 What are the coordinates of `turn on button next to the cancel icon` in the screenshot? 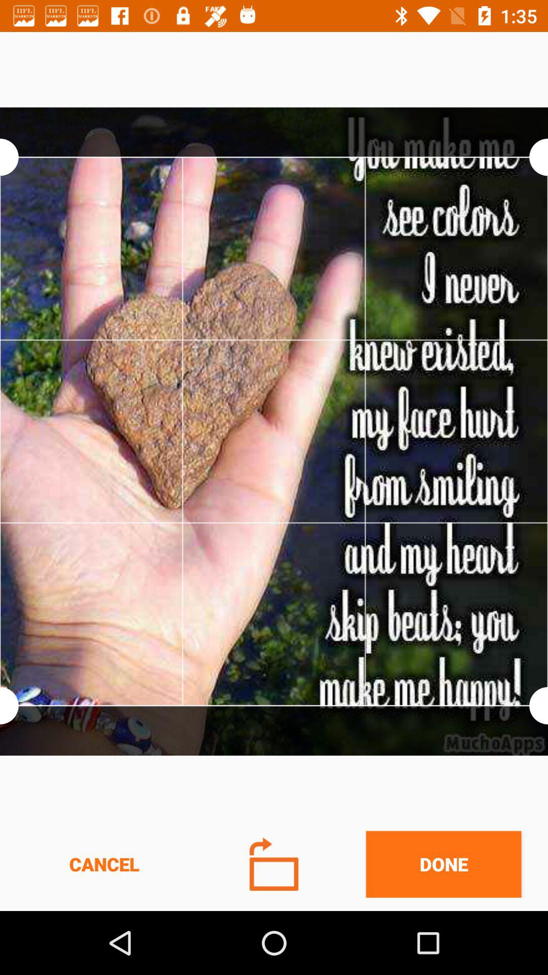 It's located at (274, 864).